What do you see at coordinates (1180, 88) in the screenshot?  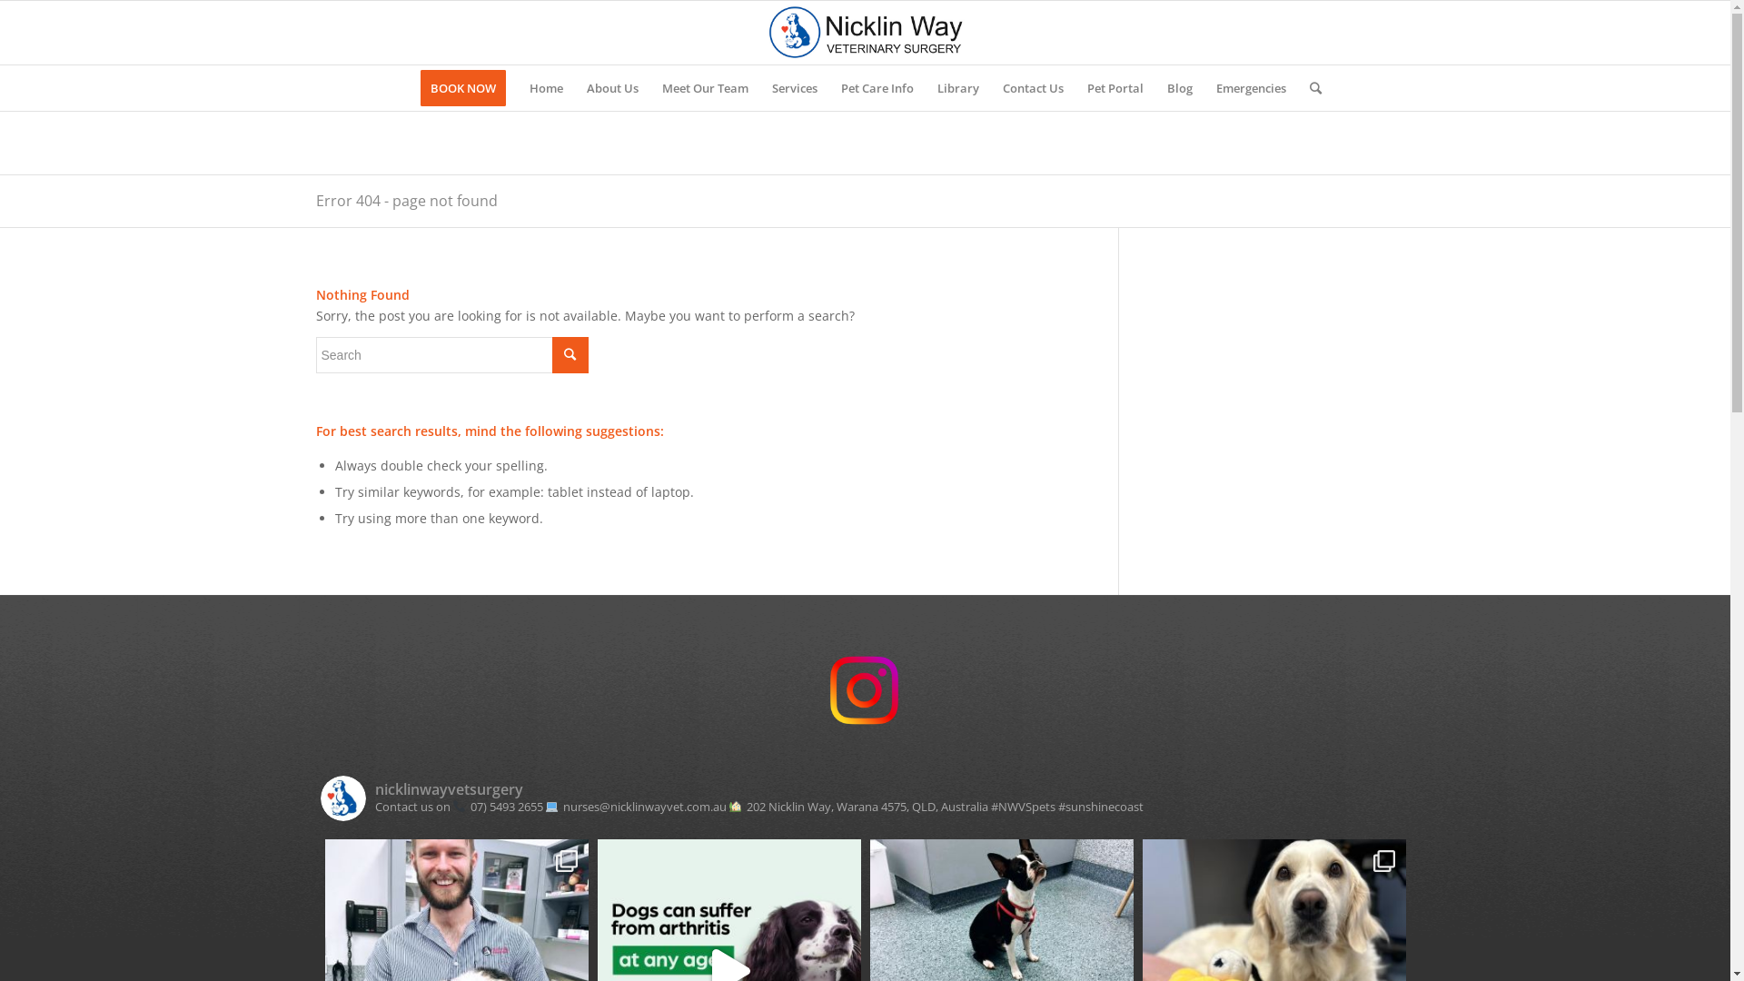 I see `Blog` at bounding box center [1180, 88].